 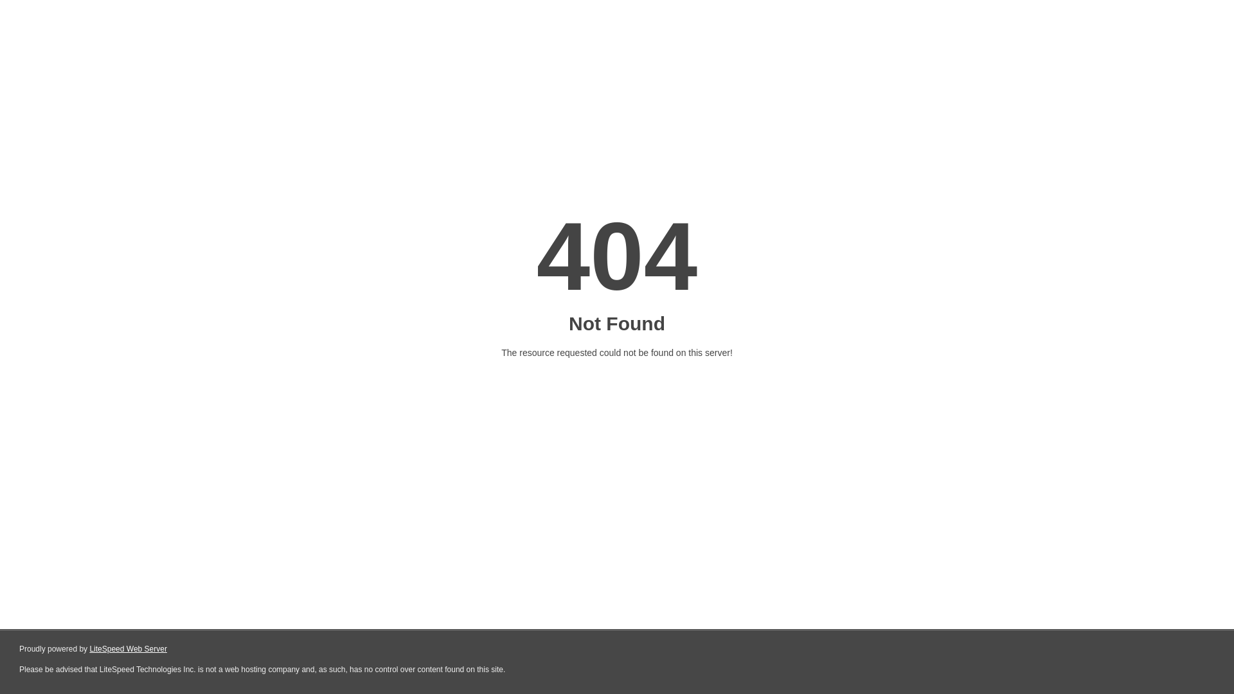 What do you see at coordinates (129, 649) in the screenshot?
I see `LiteSpeed Web Server` at bounding box center [129, 649].